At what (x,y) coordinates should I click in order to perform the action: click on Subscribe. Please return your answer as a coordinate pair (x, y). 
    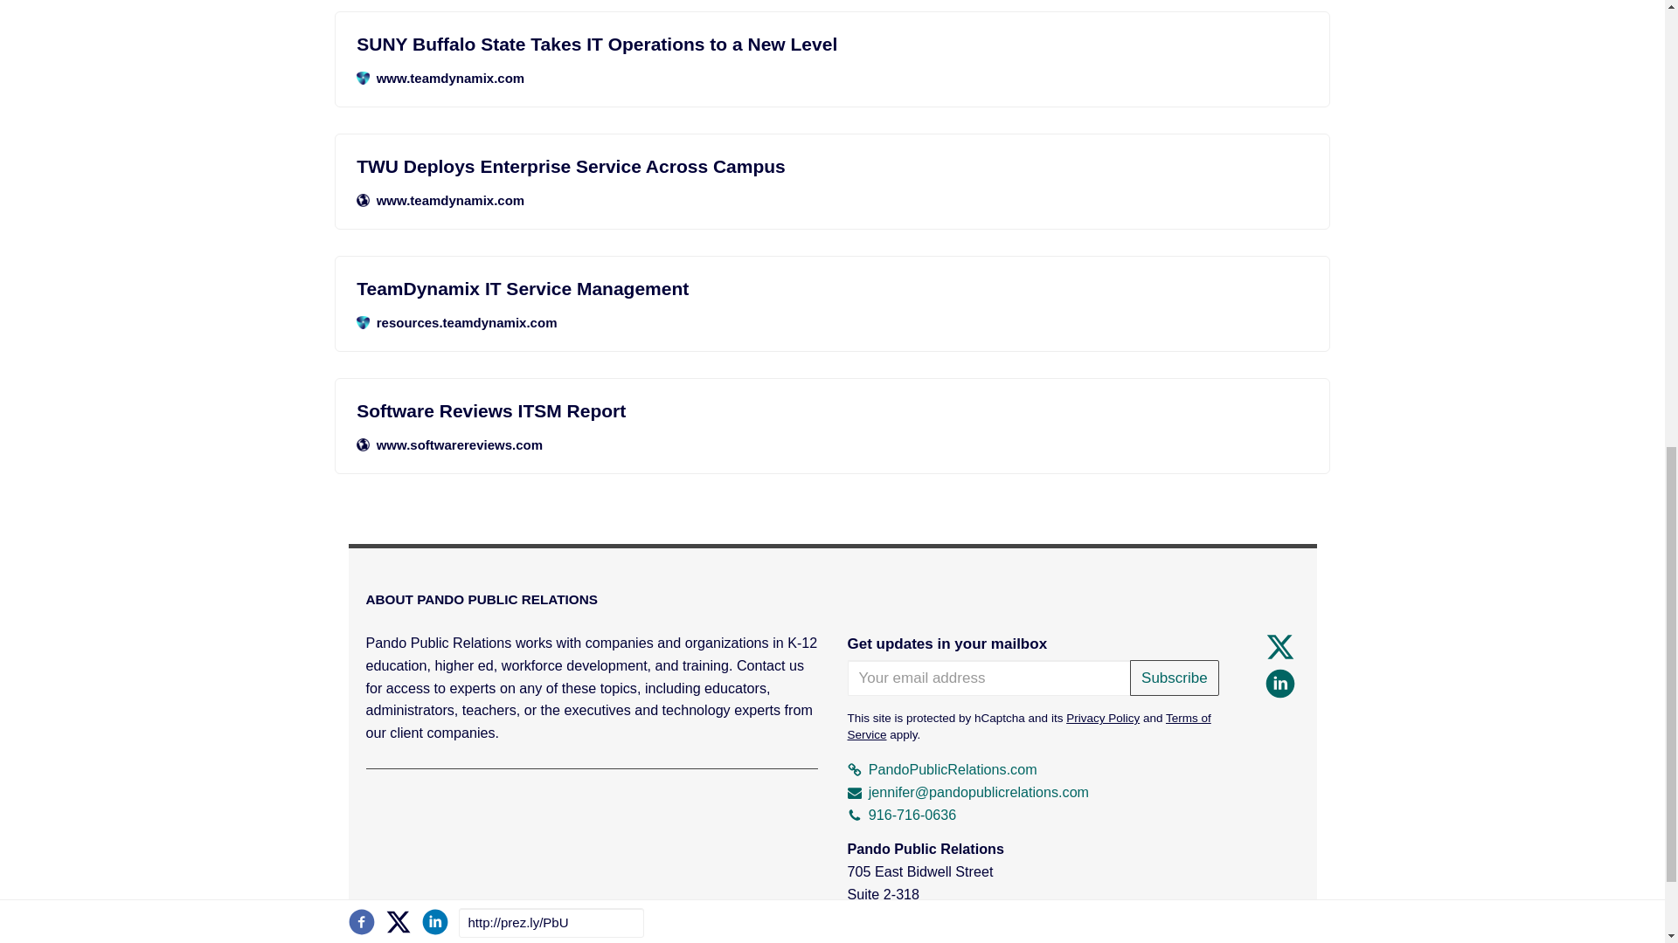
    Looking at the image, I should click on (1175, 678).